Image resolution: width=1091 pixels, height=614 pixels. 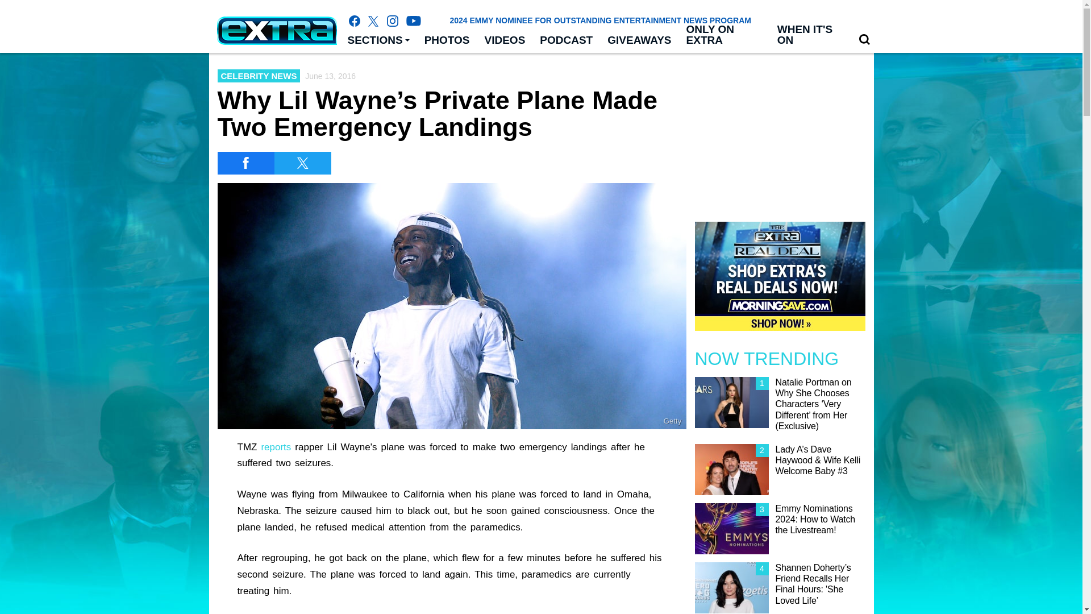 I want to click on PHOTOS, so click(x=447, y=40).